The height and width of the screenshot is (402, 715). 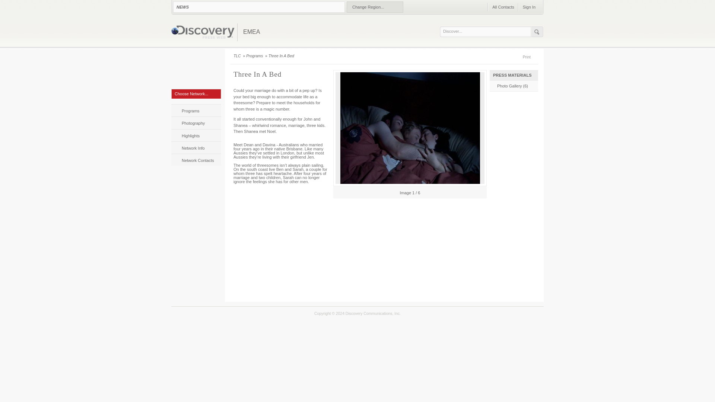 What do you see at coordinates (196, 122) in the screenshot?
I see `Photography` at bounding box center [196, 122].